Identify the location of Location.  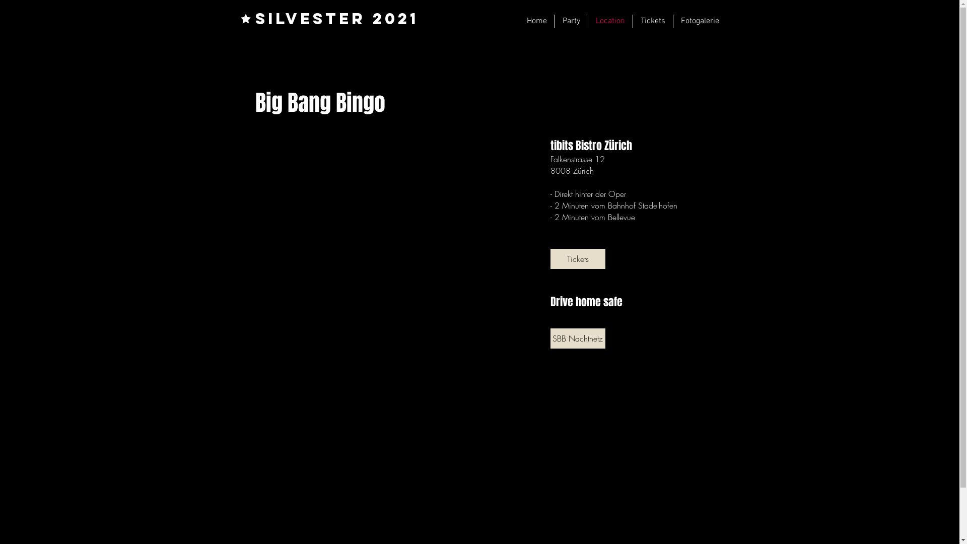
(610, 21).